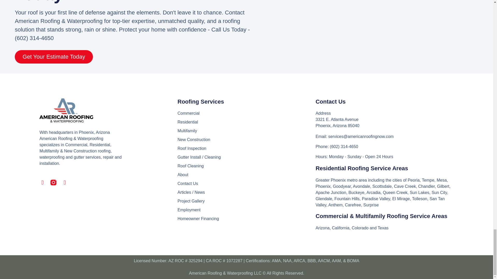  Describe the element at coordinates (246, 166) in the screenshot. I see `Roof Cleaning` at that location.